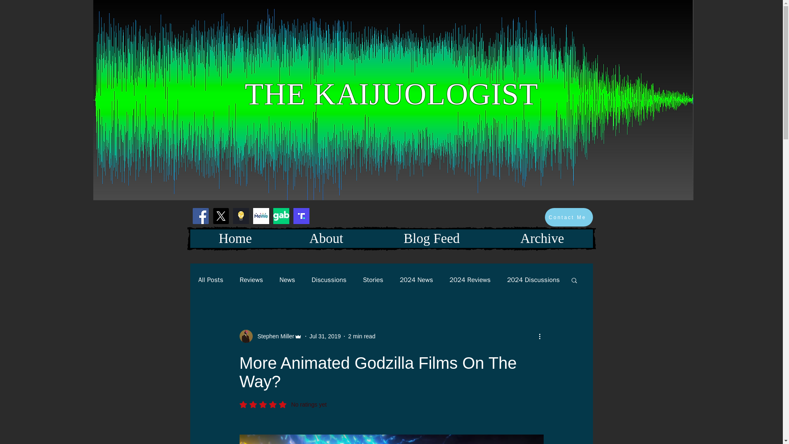 The height and width of the screenshot is (444, 789). I want to click on 2024 Discussions, so click(533, 280).